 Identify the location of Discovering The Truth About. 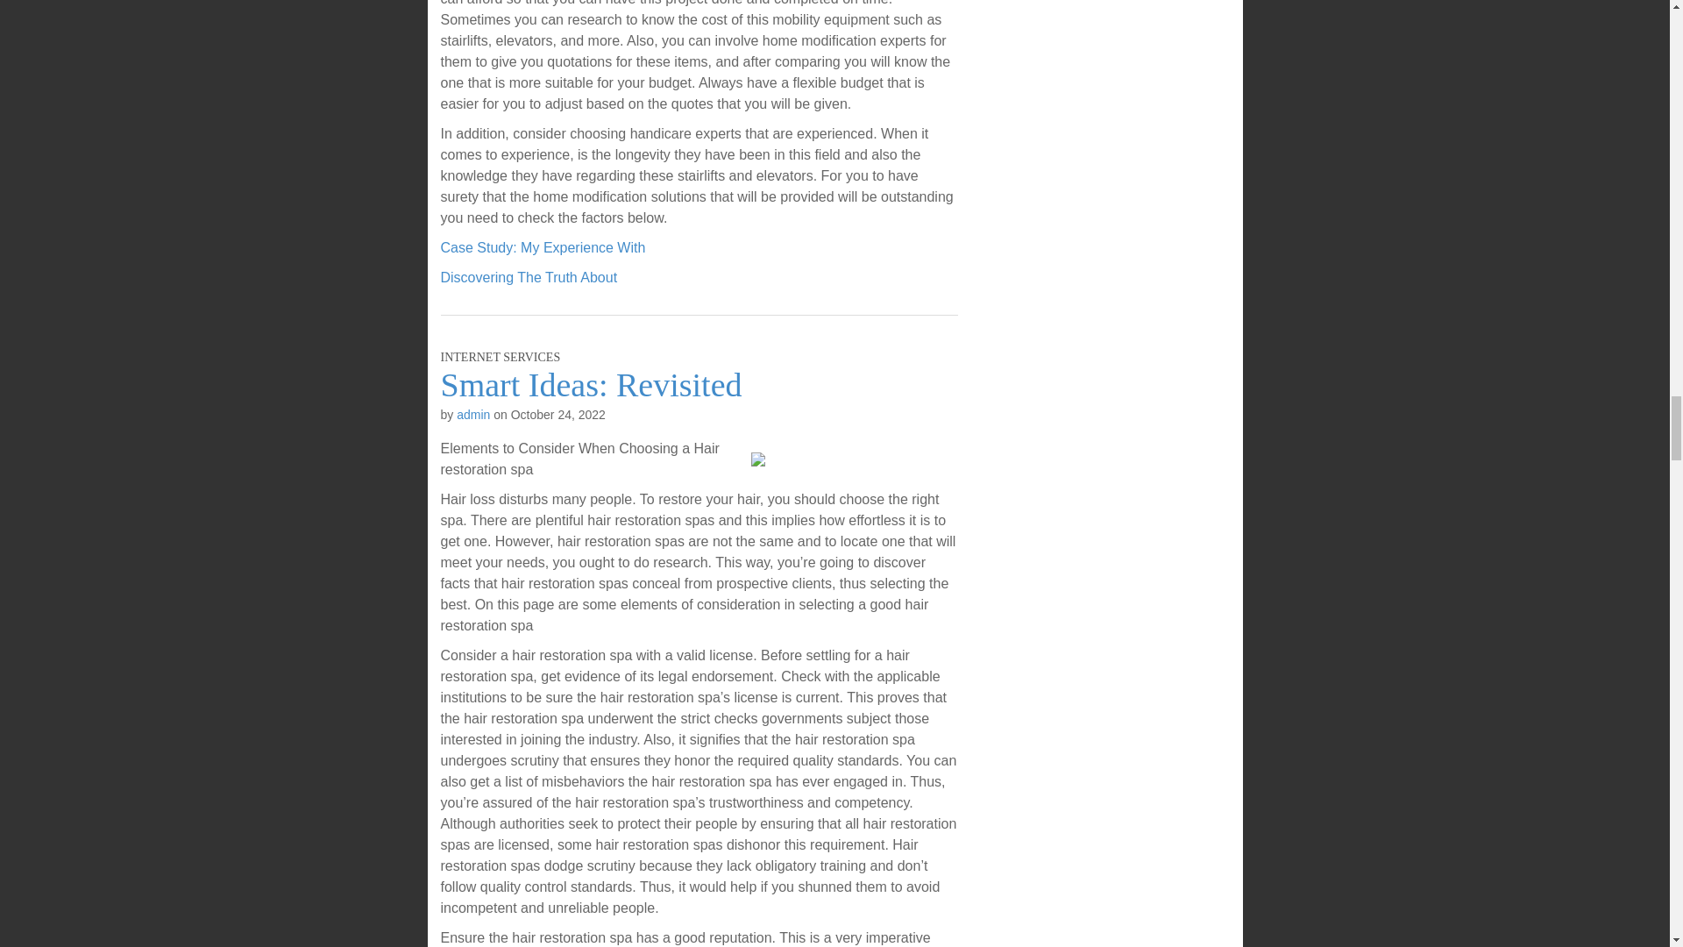
(528, 277).